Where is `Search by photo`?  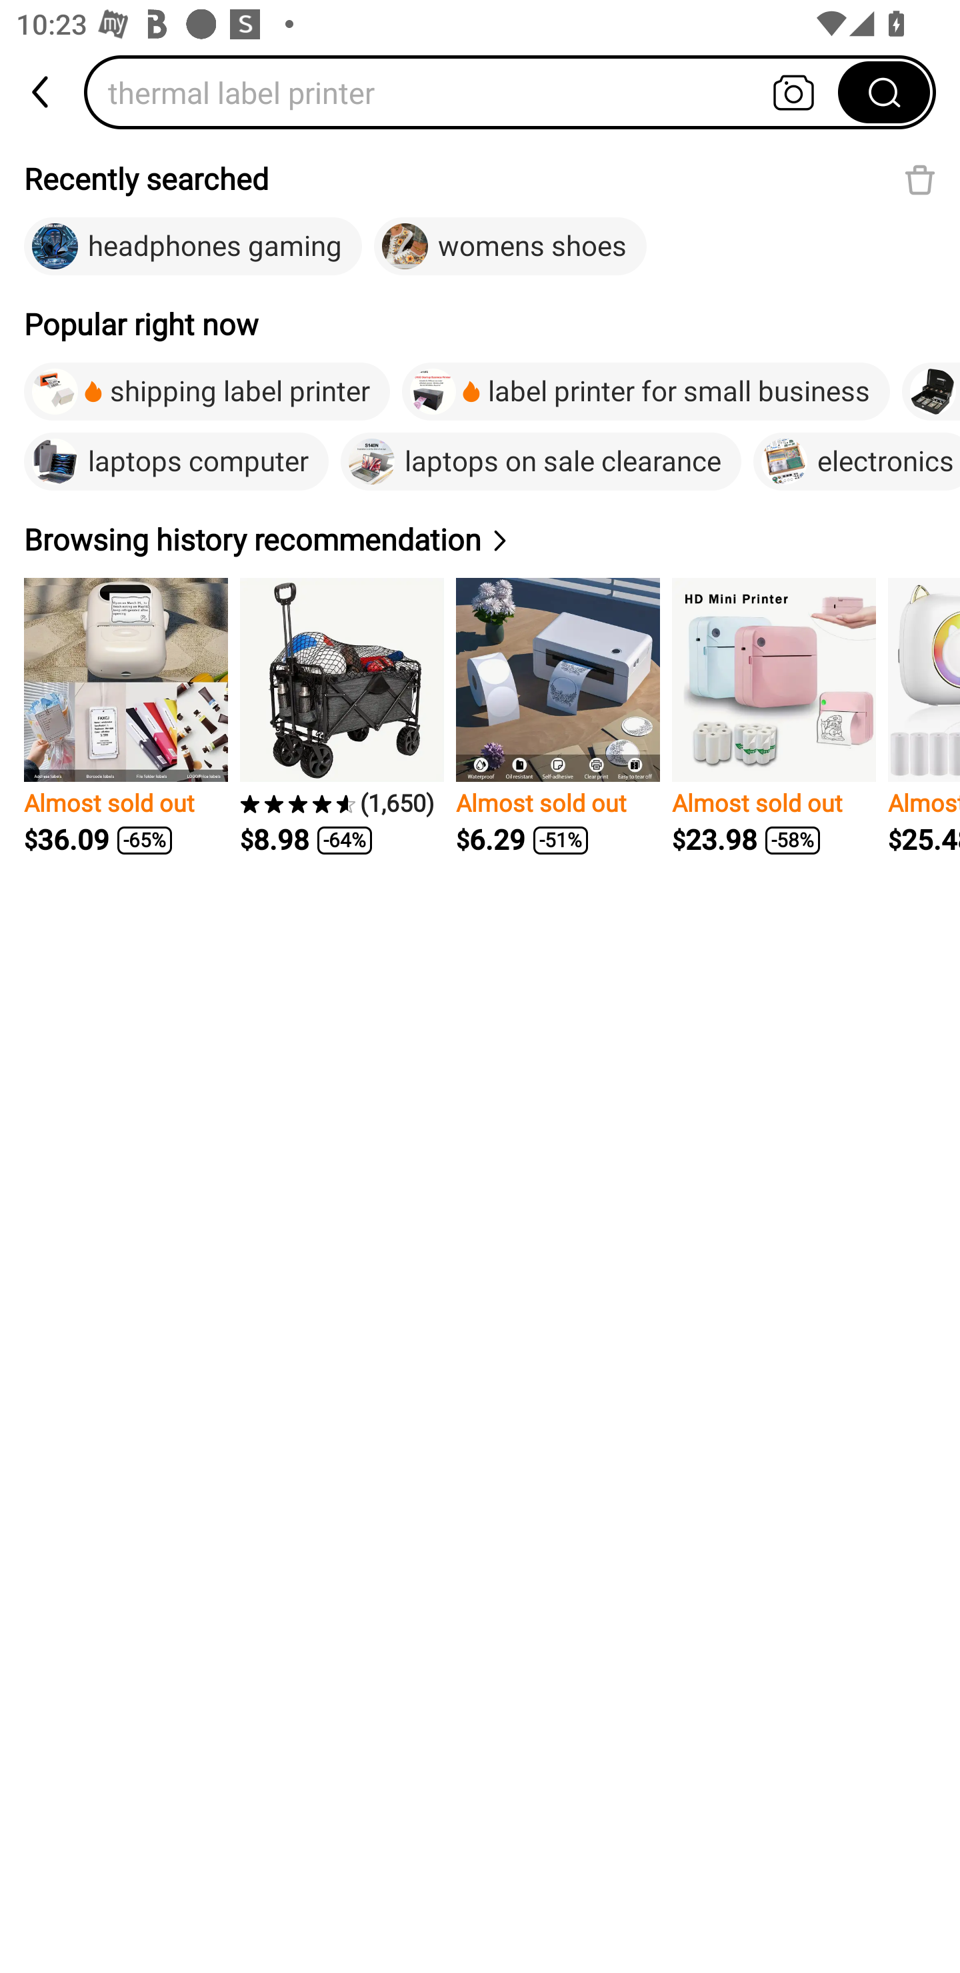 Search by photo is located at coordinates (793, 92).